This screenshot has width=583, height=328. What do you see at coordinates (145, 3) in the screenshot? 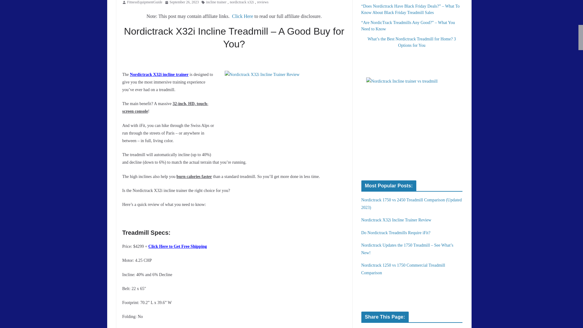
I see `FitnessEquipmentGuide` at bounding box center [145, 3].